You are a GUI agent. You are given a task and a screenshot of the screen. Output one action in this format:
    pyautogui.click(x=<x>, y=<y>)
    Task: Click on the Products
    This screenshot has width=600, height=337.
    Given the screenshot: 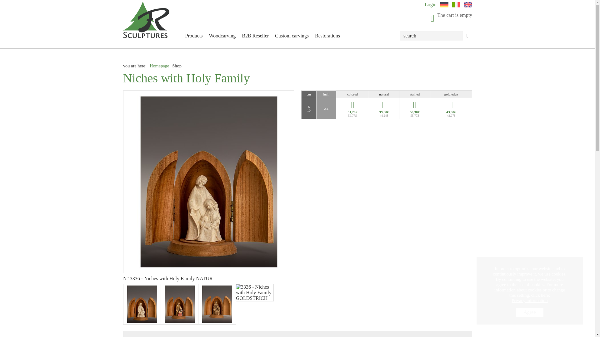 What is the action you would take?
    pyautogui.click(x=194, y=36)
    